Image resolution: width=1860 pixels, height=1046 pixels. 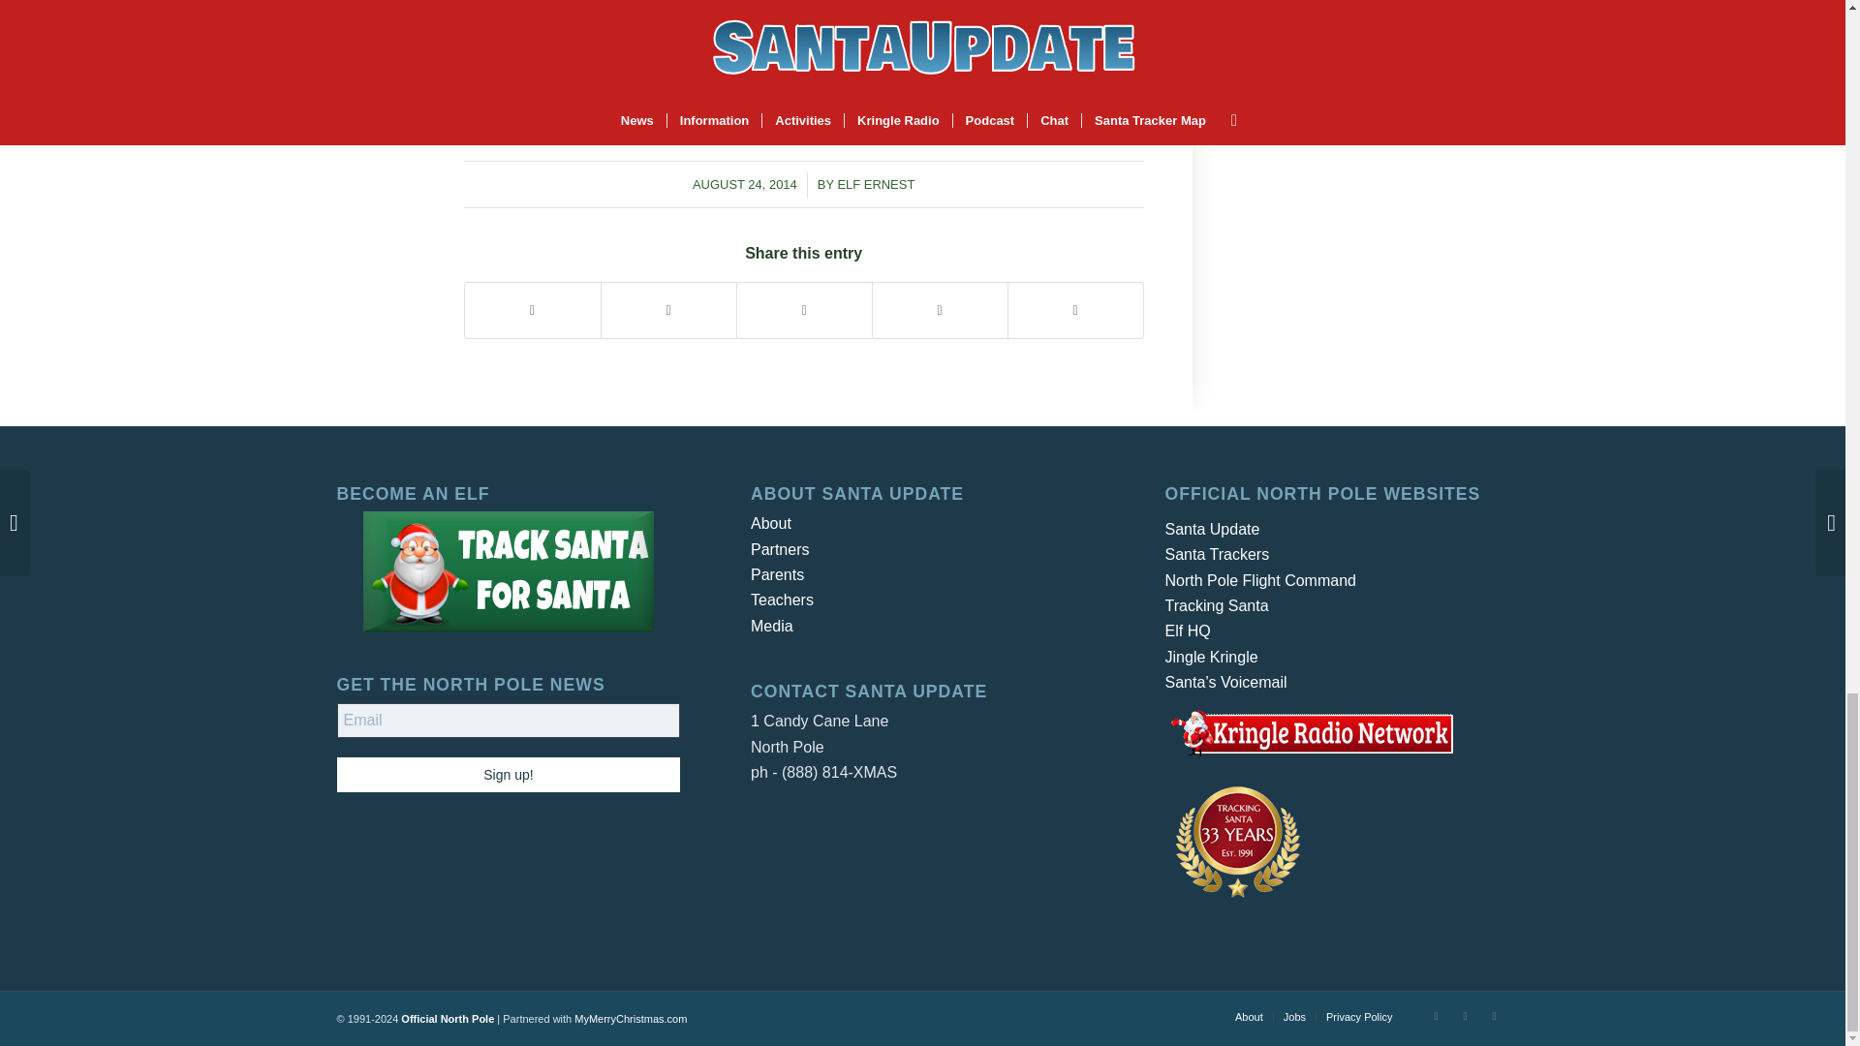 What do you see at coordinates (876, 184) in the screenshot?
I see `Posts by Elf Ernest` at bounding box center [876, 184].